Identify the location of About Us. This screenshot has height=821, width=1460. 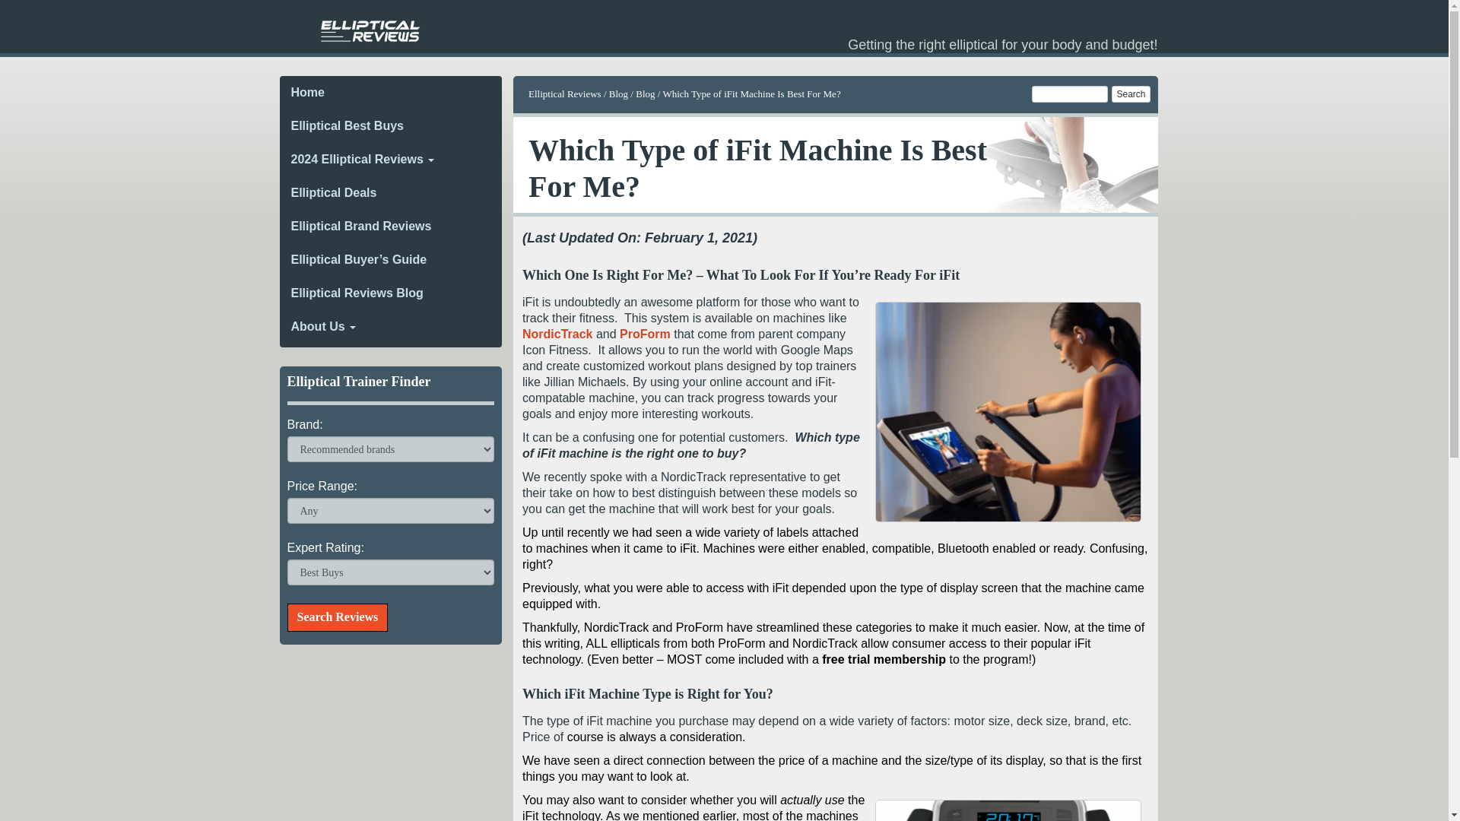
(391, 327).